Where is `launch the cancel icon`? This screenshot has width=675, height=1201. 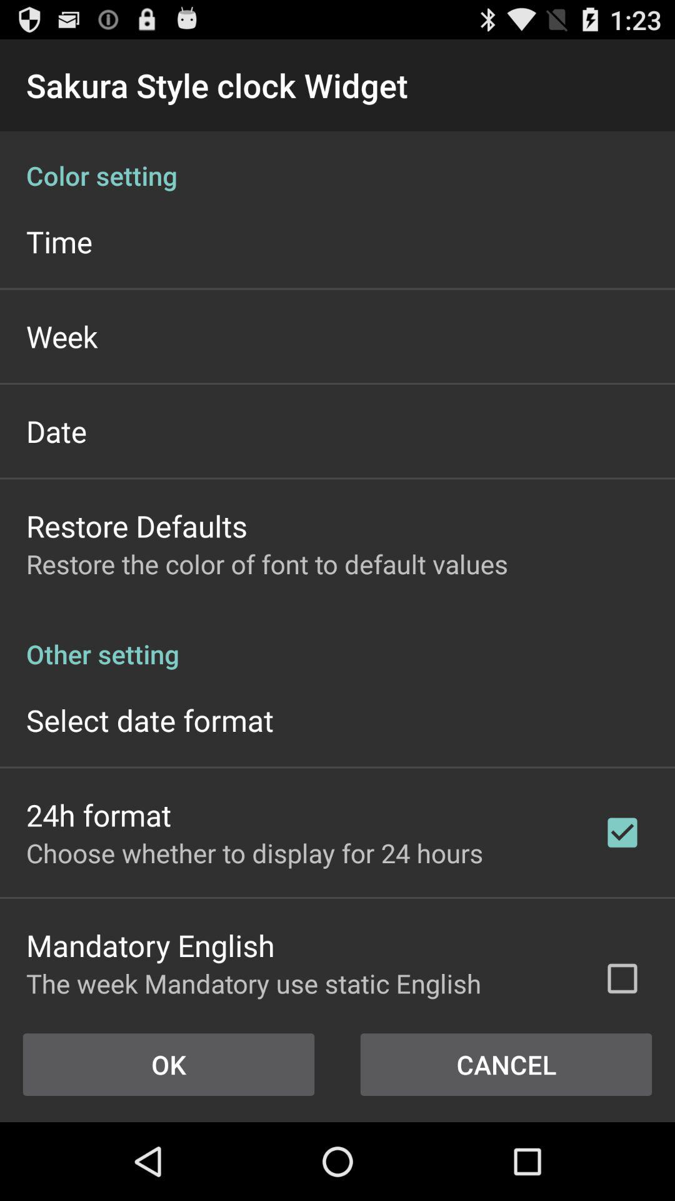 launch the cancel icon is located at coordinates (506, 1065).